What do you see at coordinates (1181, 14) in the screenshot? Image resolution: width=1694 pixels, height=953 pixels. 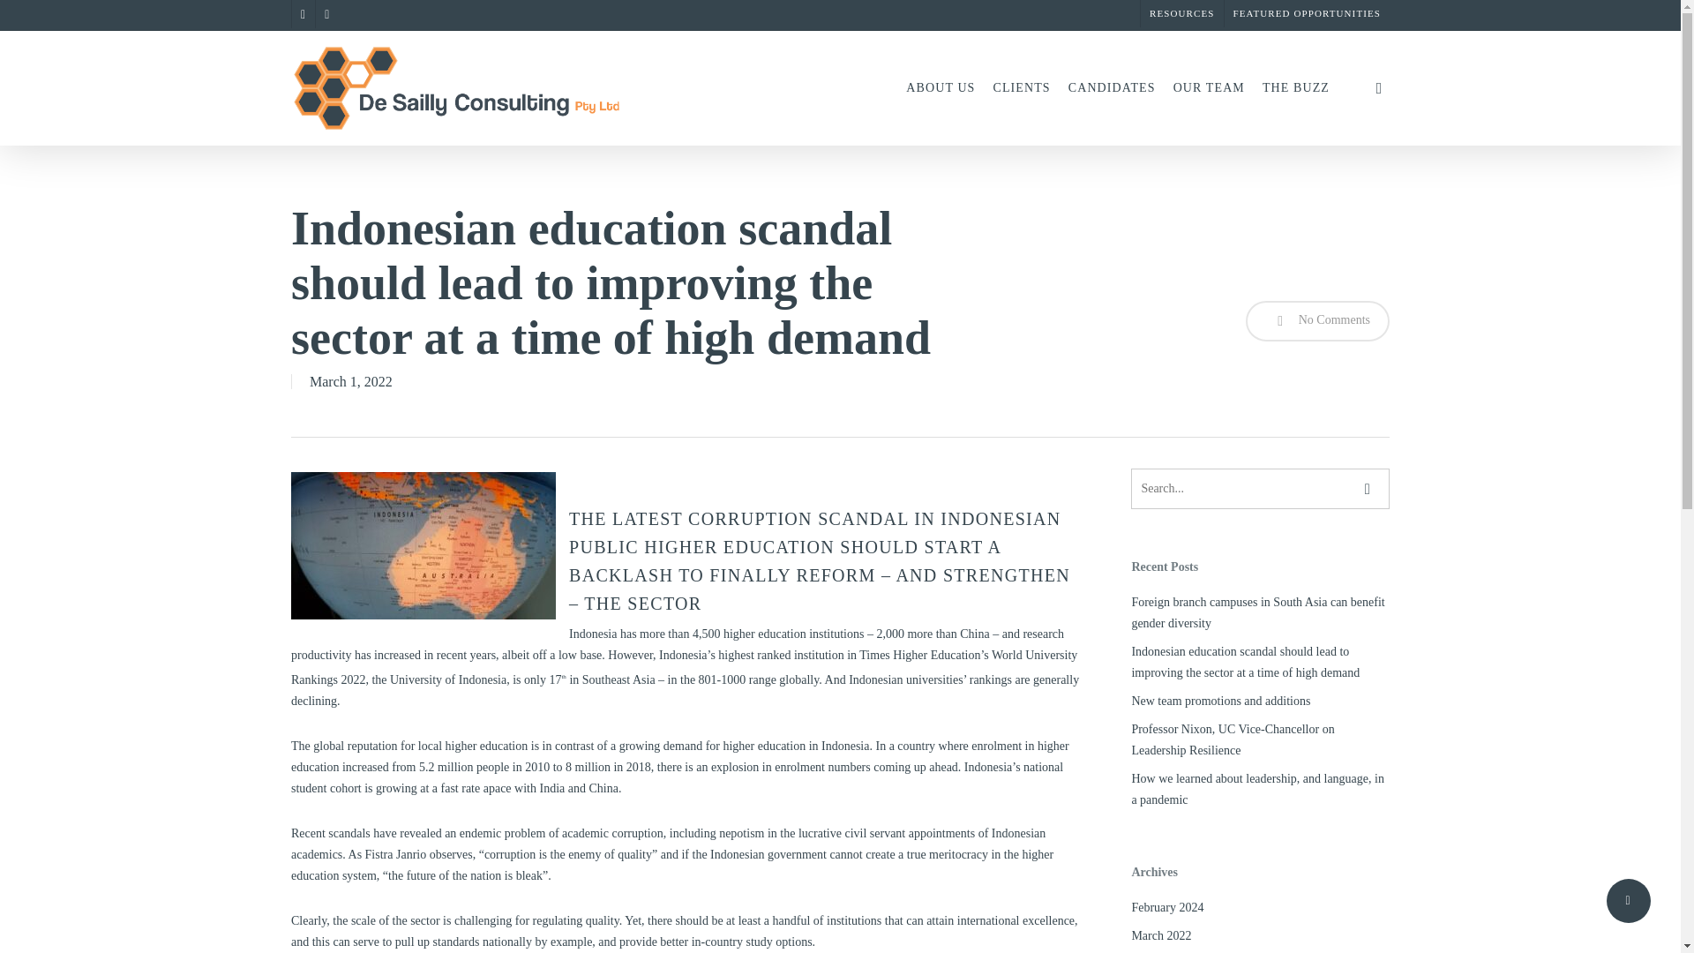 I see `RESOURCES` at bounding box center [1181, 14].